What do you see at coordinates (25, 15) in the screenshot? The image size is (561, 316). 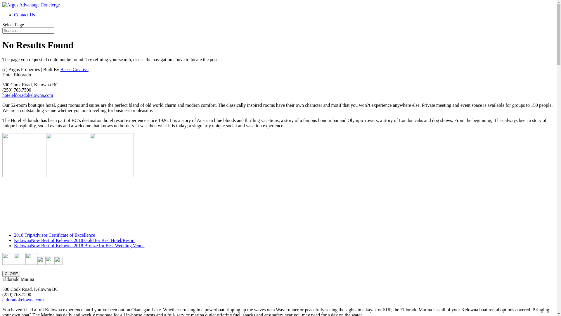 I see `Contact Us` at bounding box center [25, 15].